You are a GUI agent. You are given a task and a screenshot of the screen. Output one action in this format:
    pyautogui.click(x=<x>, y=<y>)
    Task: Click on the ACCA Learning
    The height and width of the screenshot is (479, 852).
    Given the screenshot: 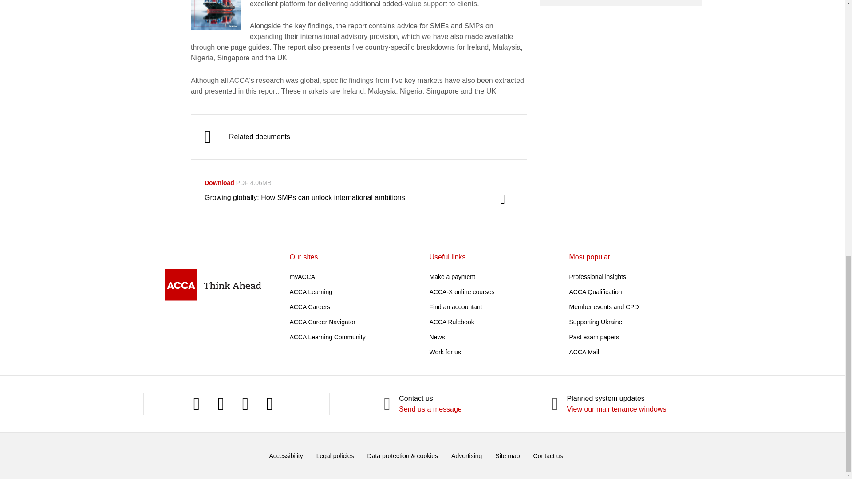 What is the action you would take?
    pyautogui.click(x=311, y=292)
    